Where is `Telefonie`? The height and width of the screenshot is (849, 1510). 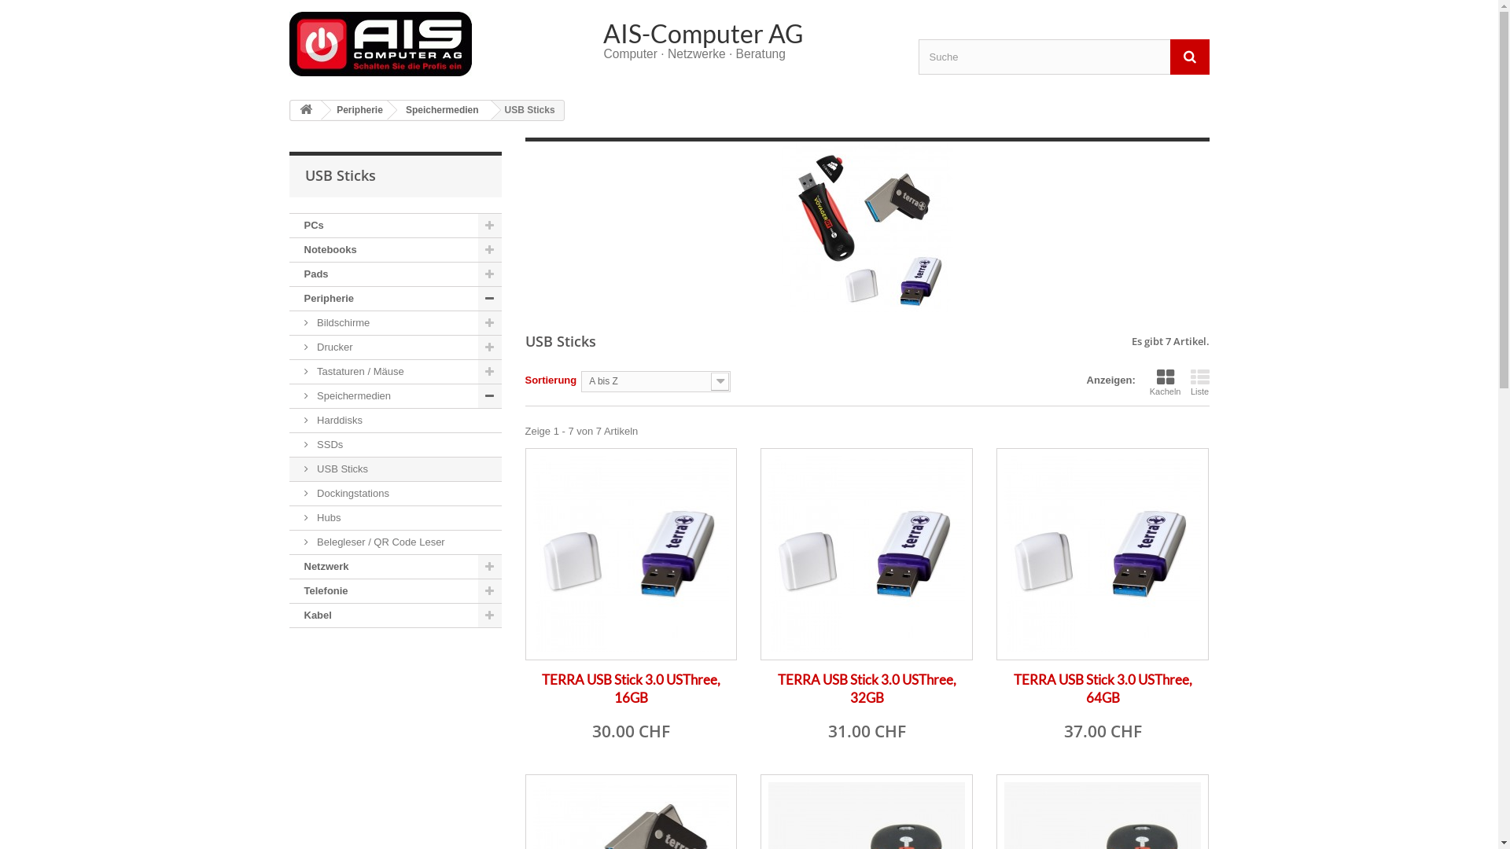
Telefonie is located at coordinates (396, 591).